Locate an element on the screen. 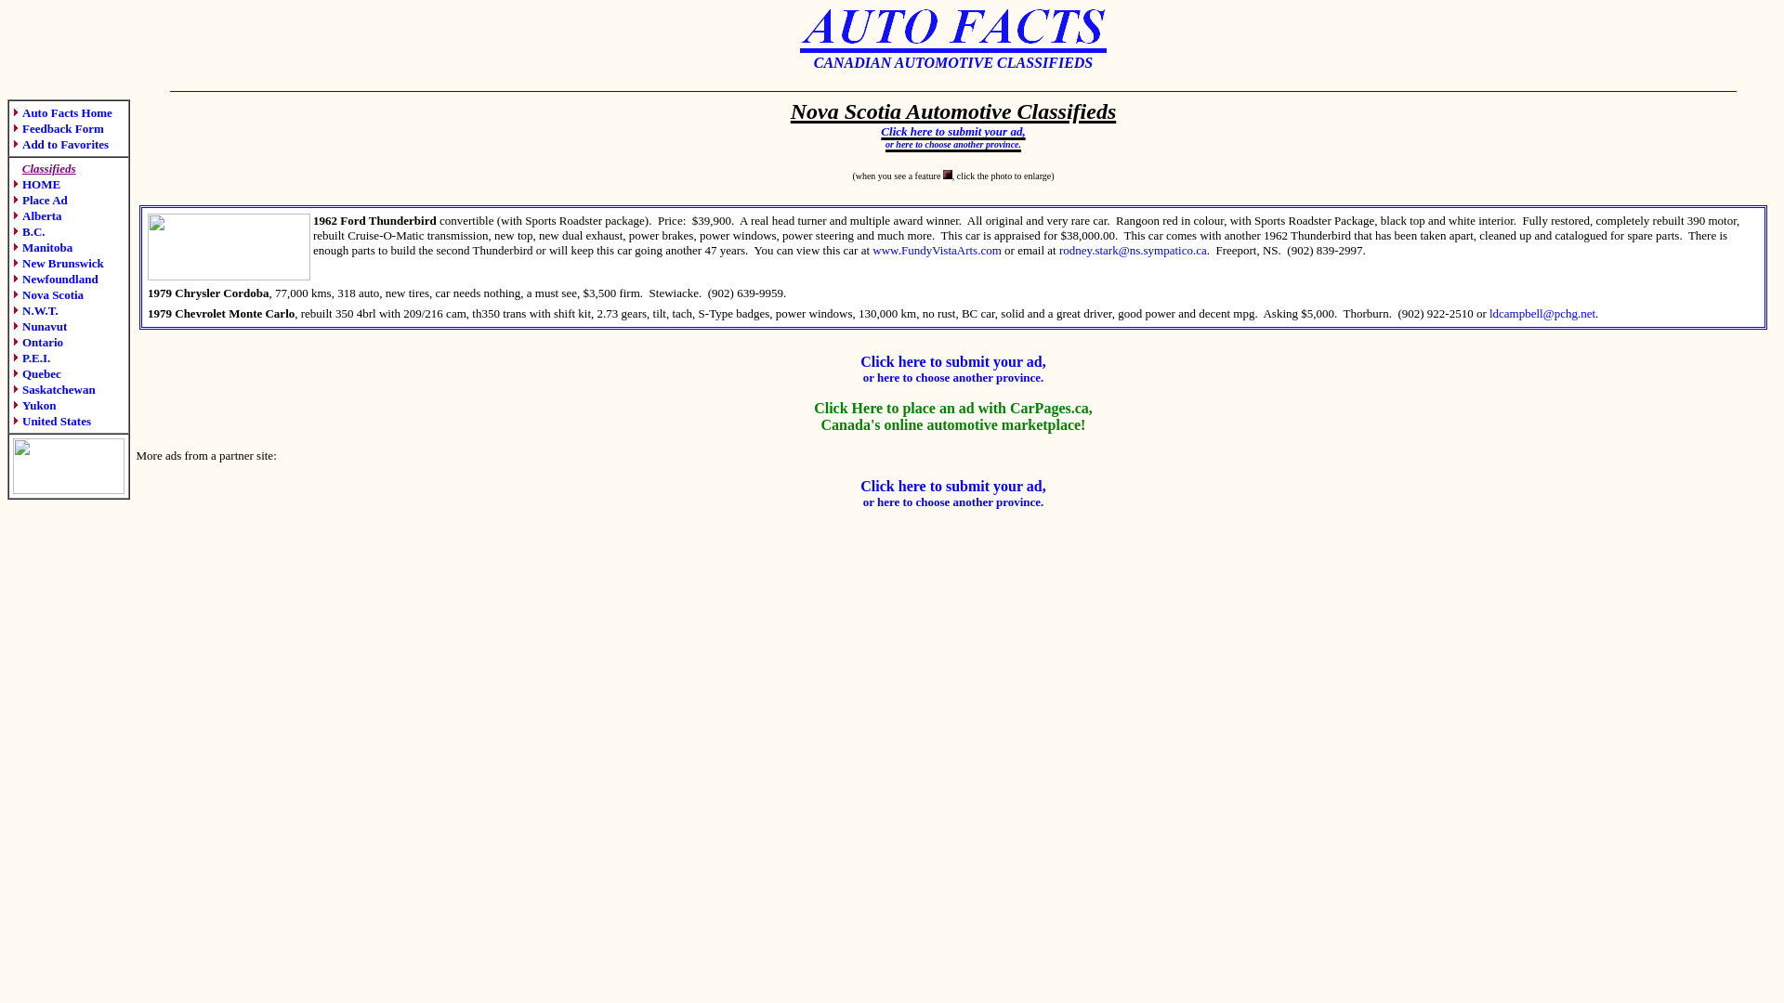  Nova Scotia is located at coordinates (48, 295).